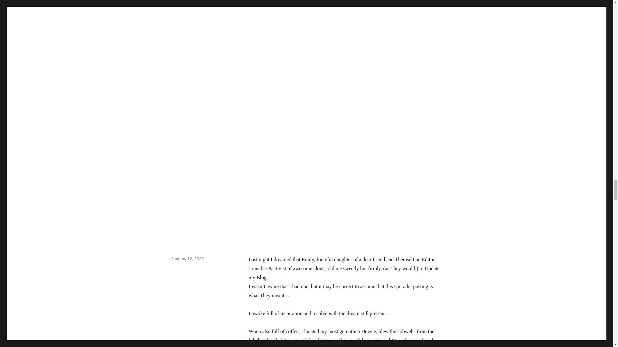  What do you see at coordinates (187, 259) in the screenshot?
I see `January 12, 2023` at bounding box center [187, 259].